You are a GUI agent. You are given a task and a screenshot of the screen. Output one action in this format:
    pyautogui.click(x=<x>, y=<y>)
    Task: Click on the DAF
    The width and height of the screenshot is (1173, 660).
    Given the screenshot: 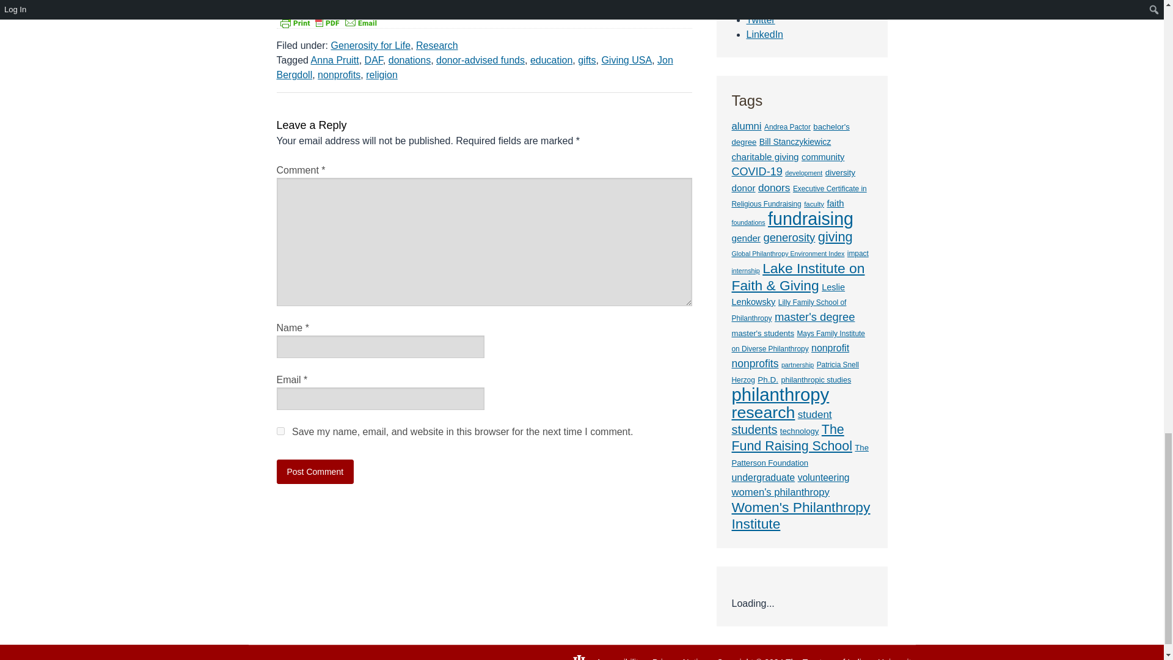 What is the action you would take?
    pyautogui.click(x=374, y=60)
    